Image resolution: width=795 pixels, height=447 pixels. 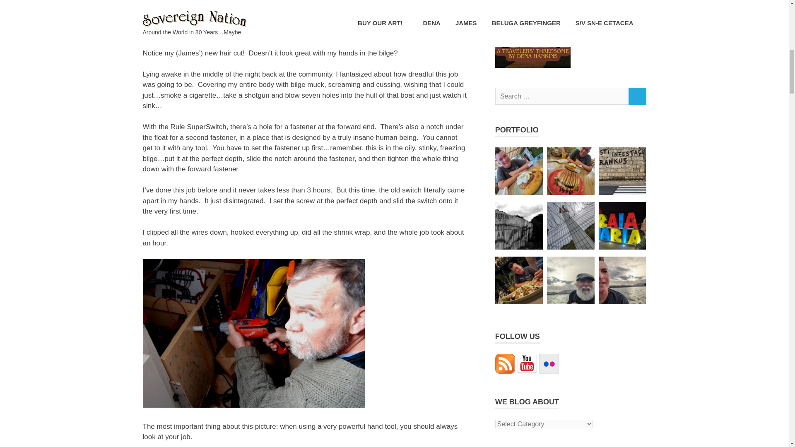 I want to click on Look, so click(x=253, y=333).